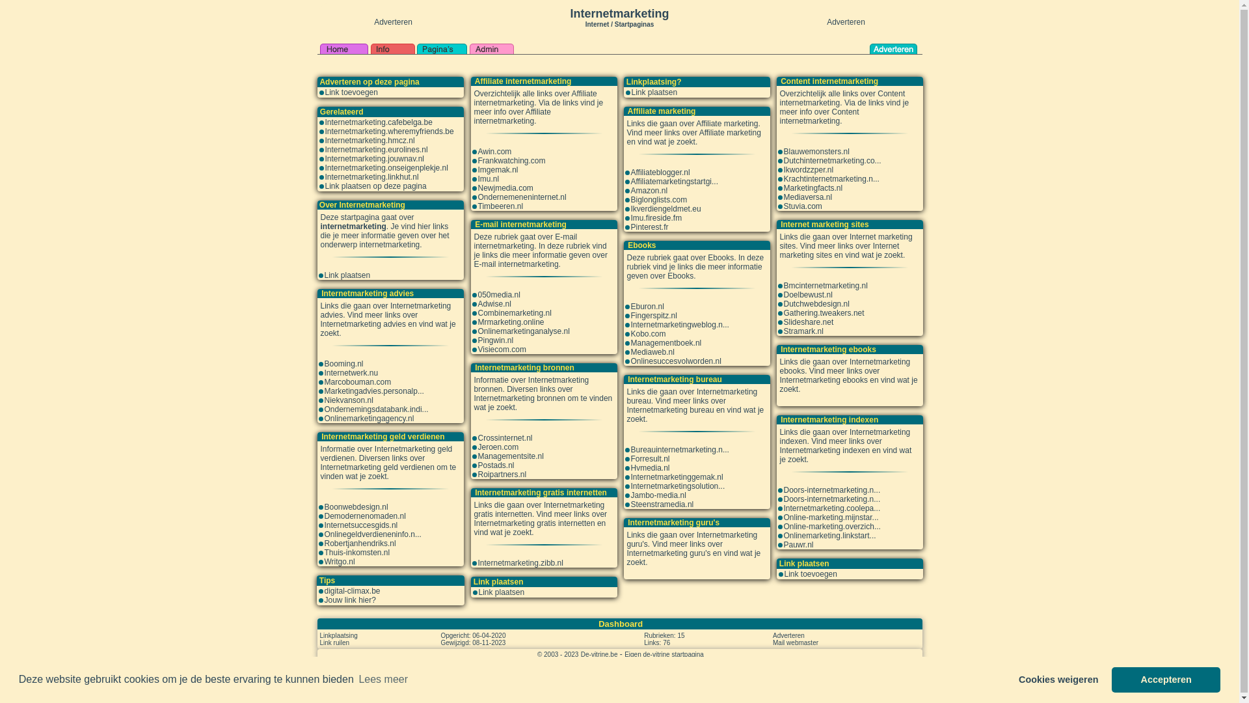  What do you see at coordinates (816, 304) in the screenshot?
I see `Dutchwebdesign.nl` at bounding box center [816, 304].